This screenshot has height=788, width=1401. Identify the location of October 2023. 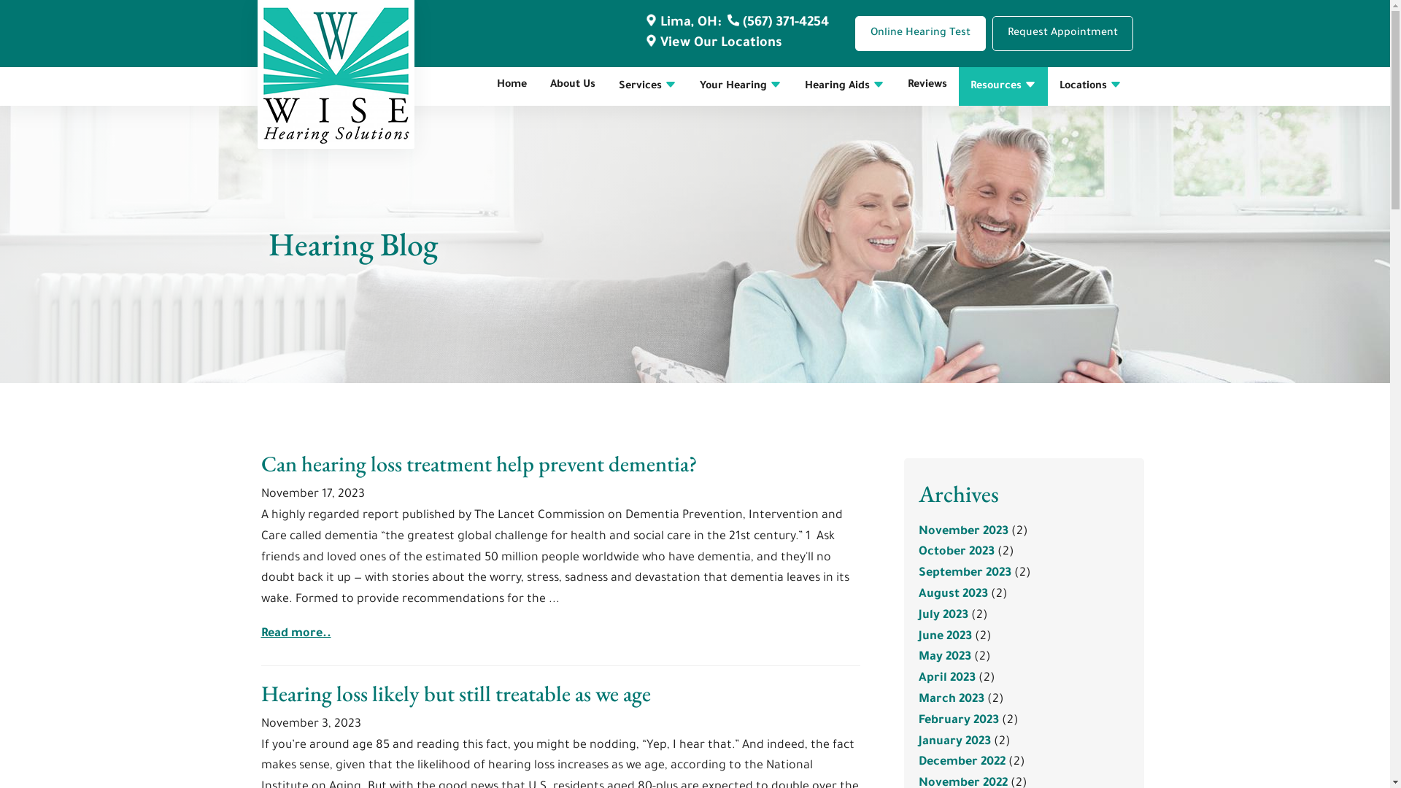
(956, 552).